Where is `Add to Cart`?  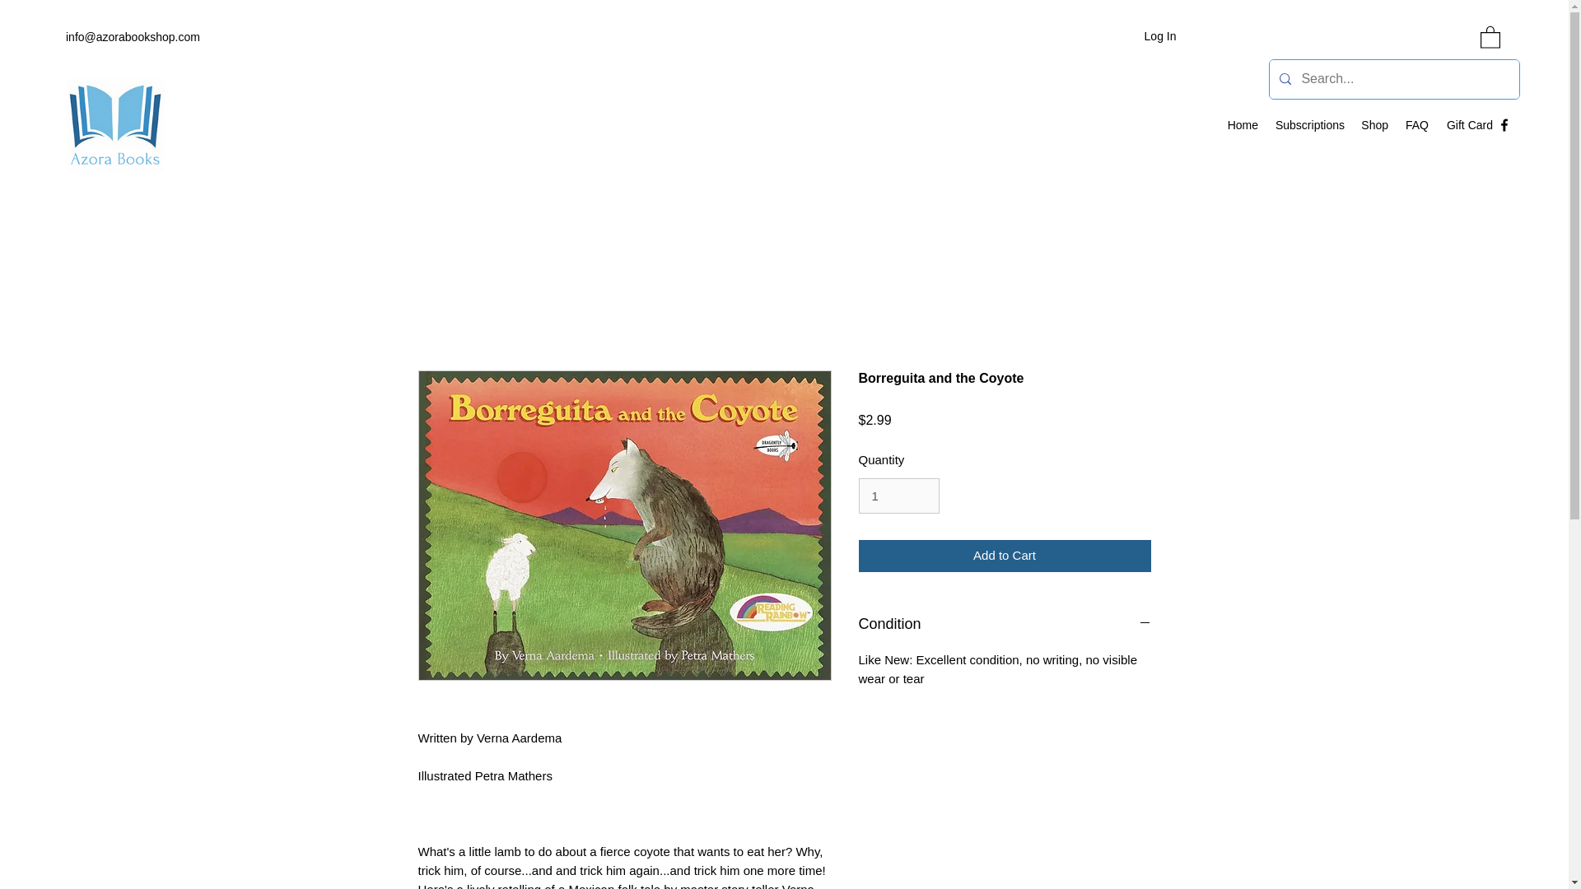
Add to Cart is located at coordinates (1005, 556).